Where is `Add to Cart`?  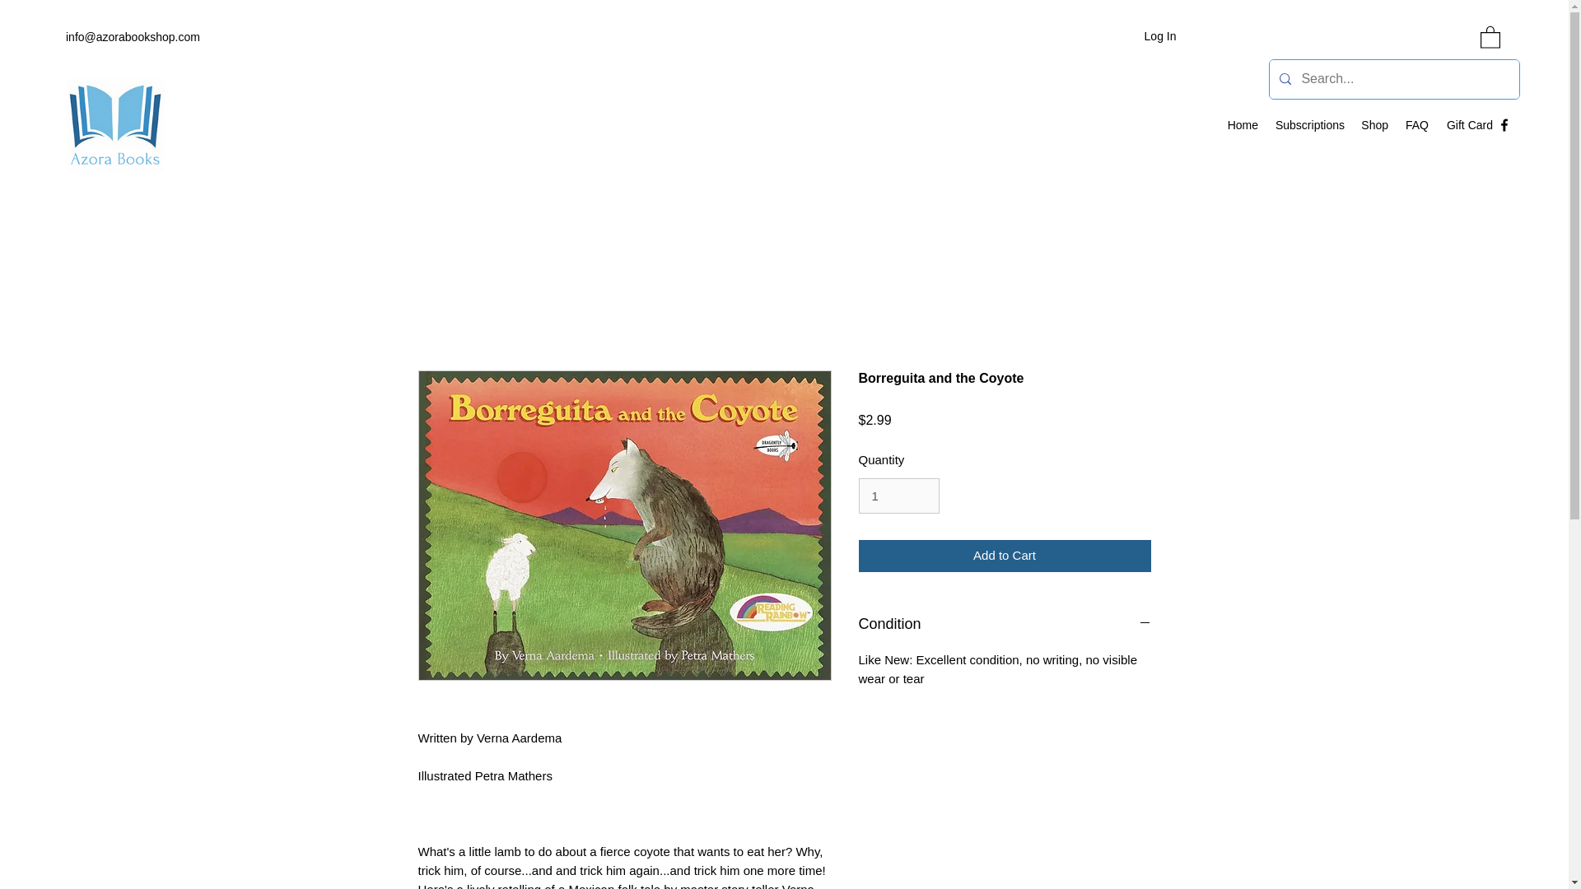
Add to Cart is located at coordinates (1005, 556).